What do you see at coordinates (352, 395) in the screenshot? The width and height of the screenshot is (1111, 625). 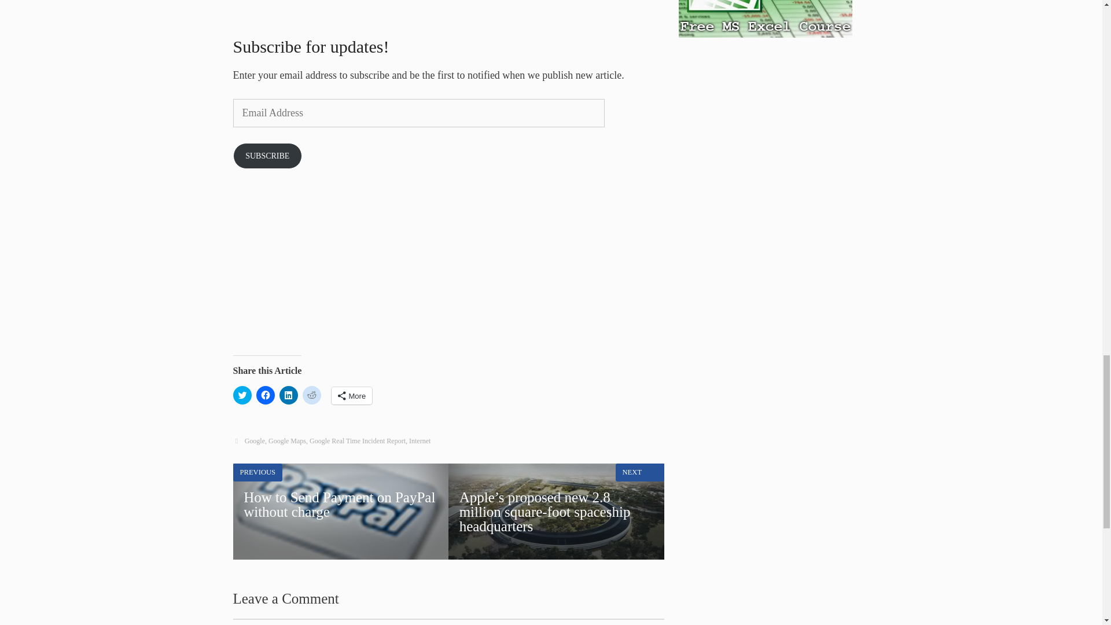 I see `Google Maps` at bounding box center [352, 395].